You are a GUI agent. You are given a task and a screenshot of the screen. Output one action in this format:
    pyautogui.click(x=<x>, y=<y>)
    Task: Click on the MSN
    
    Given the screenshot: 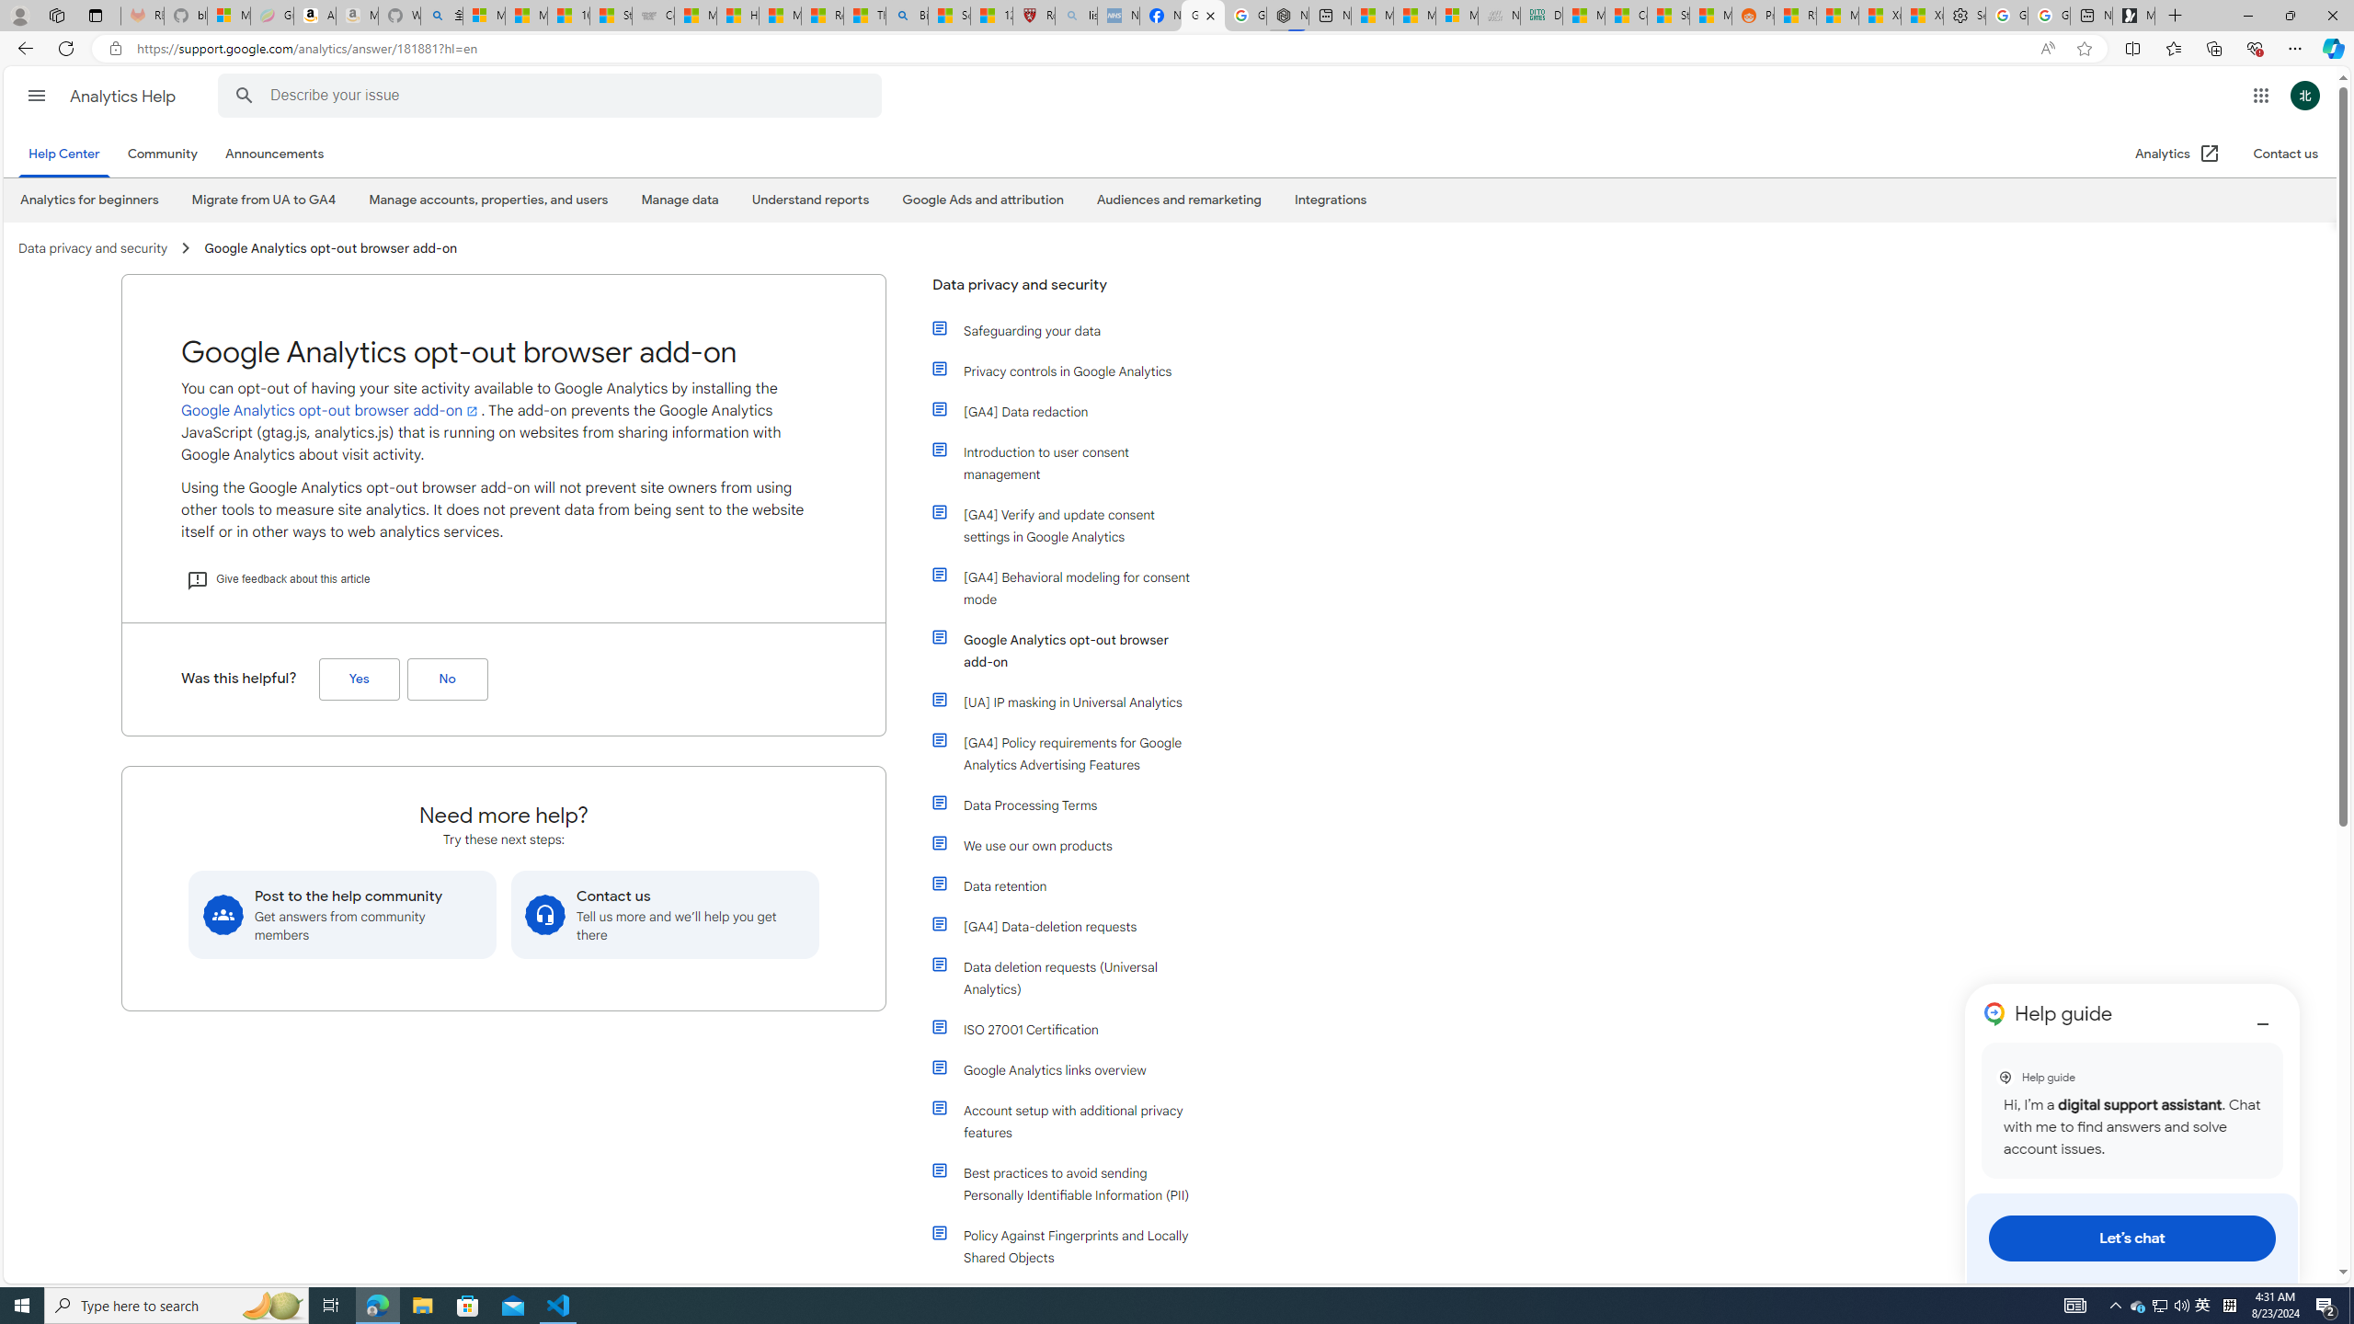 What is the action you would take?
    pyautogui.click(x=1709, y=16)
    